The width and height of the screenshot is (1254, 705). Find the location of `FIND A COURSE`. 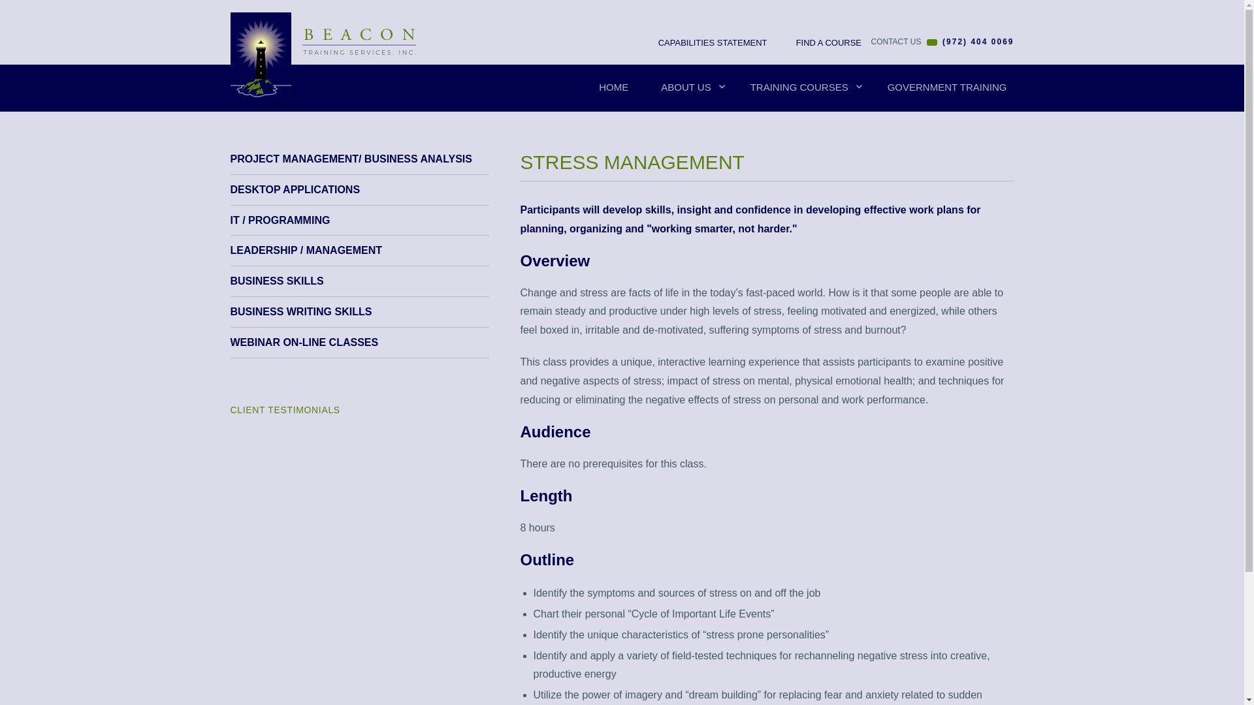

FIND A COURSE is located at coordinates (822, 43).